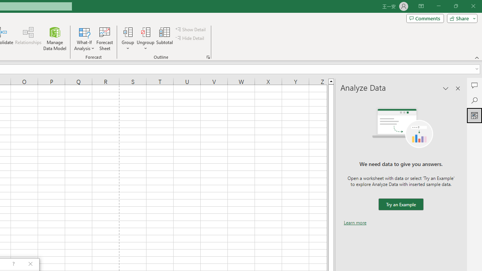  Describe the element at coordinates (458, 88) in the screenshot. I see `Close pane` at that location.